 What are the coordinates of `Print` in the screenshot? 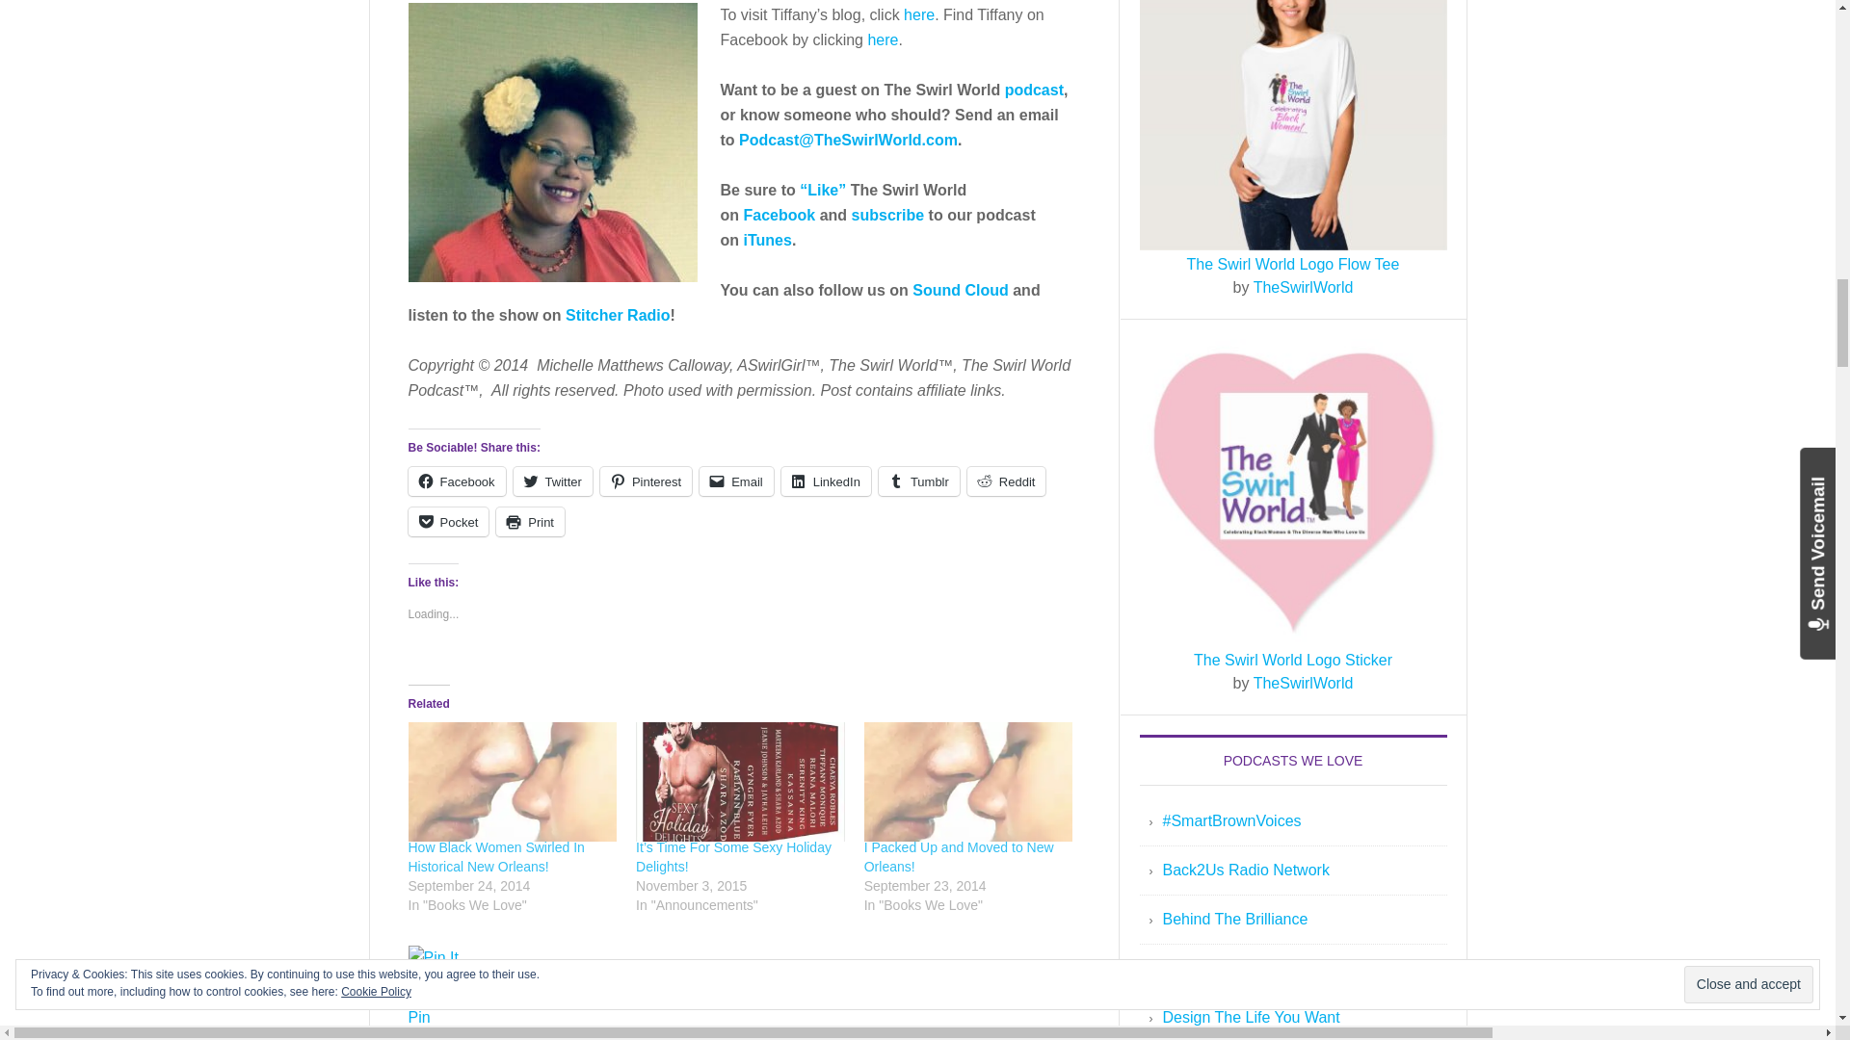 It's located at (530, 522).